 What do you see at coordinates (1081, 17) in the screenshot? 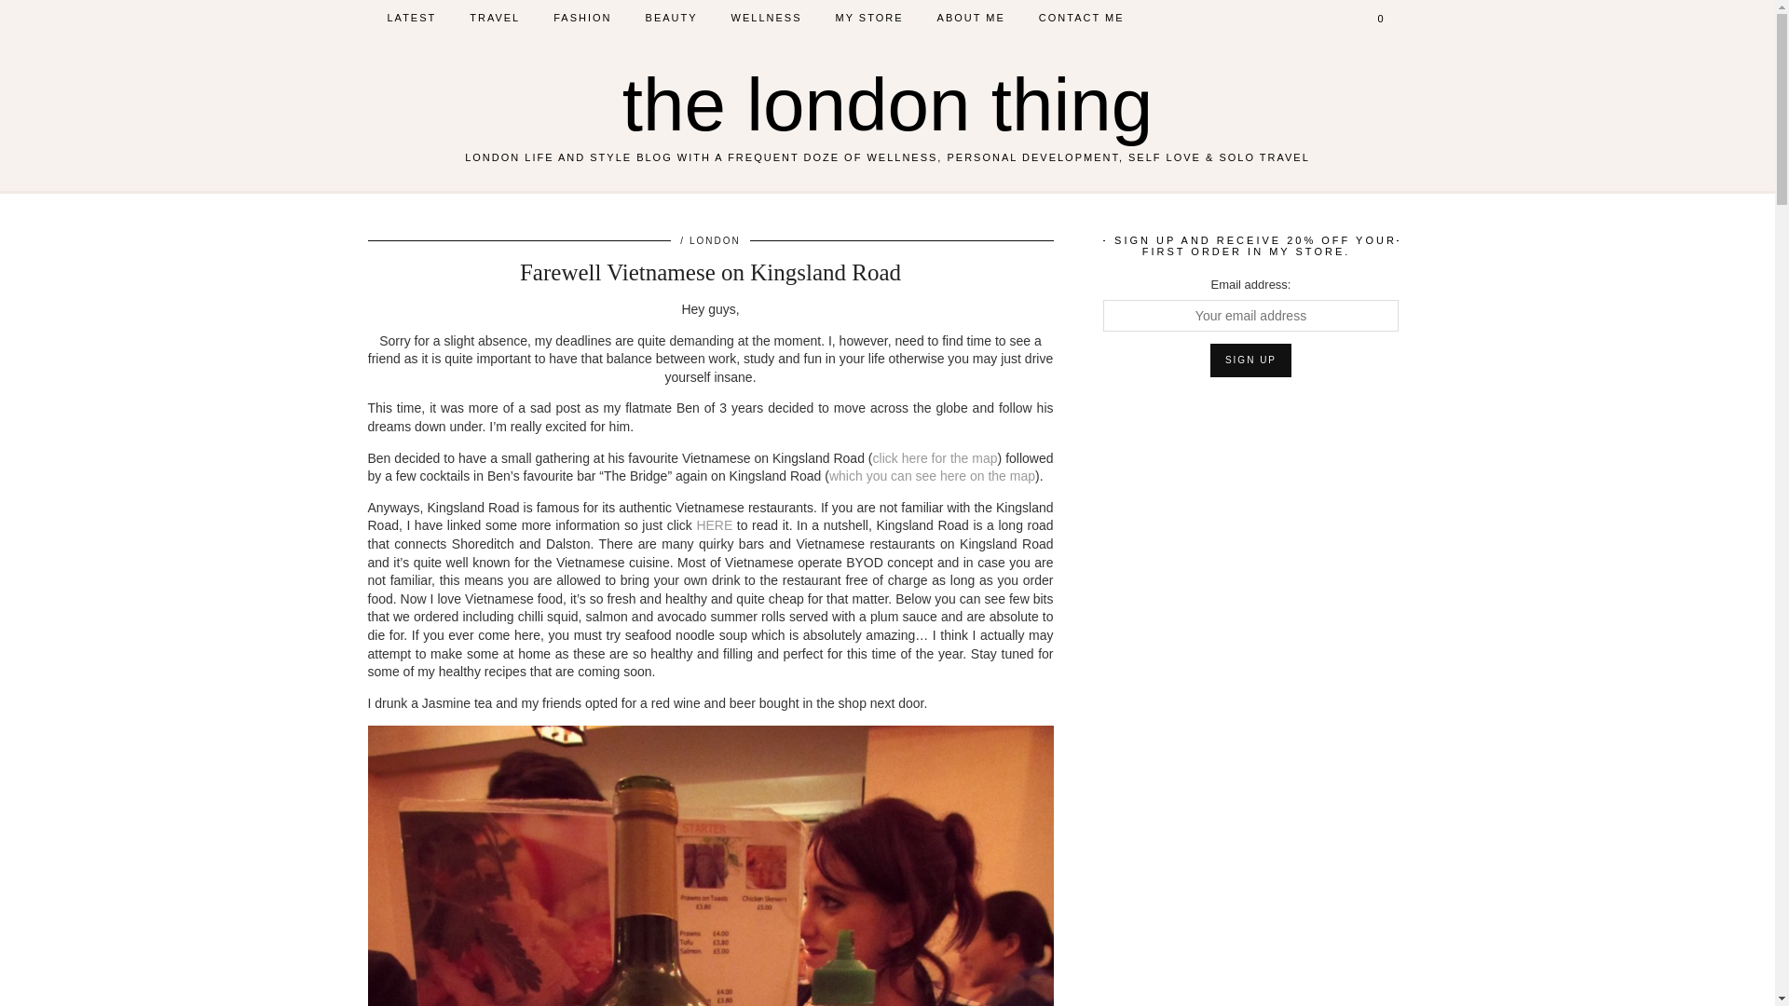
I see `CONTACT ME` at bounding box center [1081, 17].